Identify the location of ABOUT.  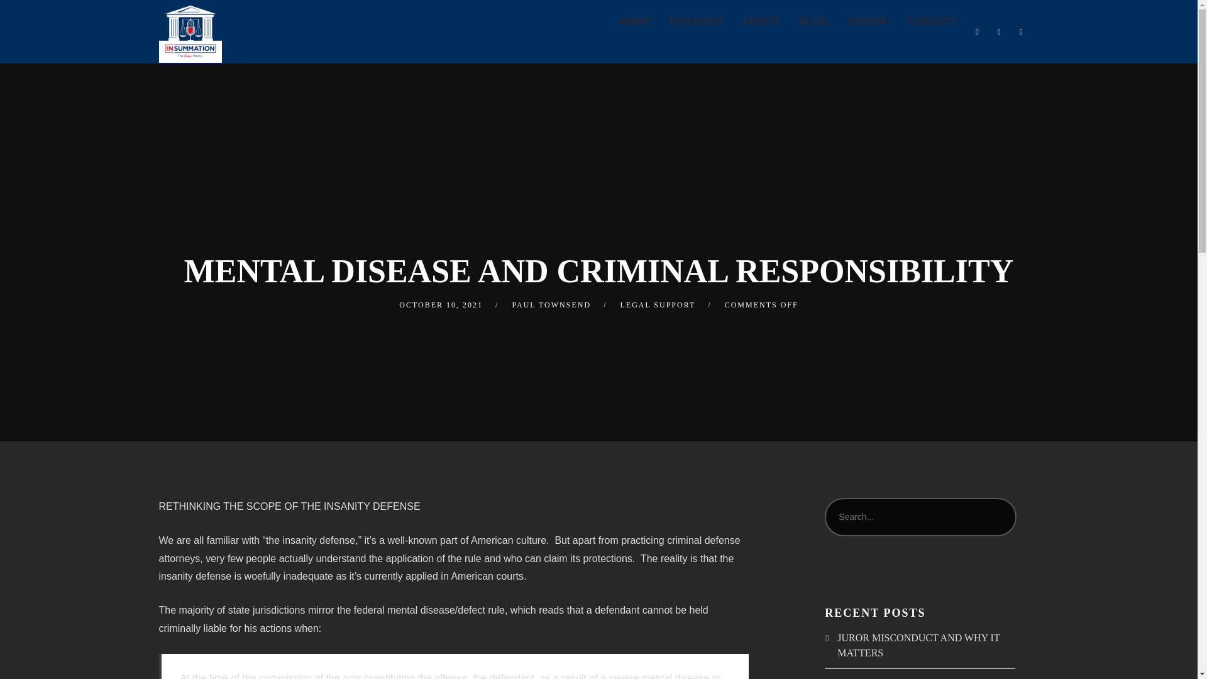
(761, 22).